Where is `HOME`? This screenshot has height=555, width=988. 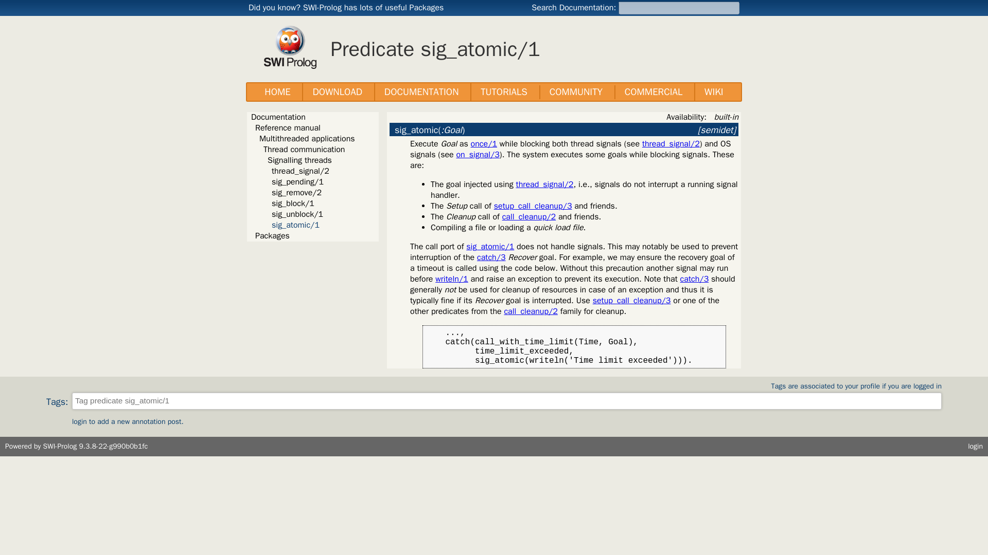 HOME is located at coordinates (277, 92).